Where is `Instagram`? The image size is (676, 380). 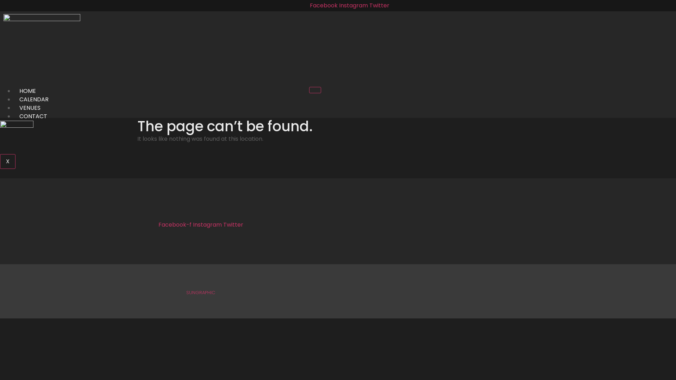 Instagram is located at coordinates (208, 224).